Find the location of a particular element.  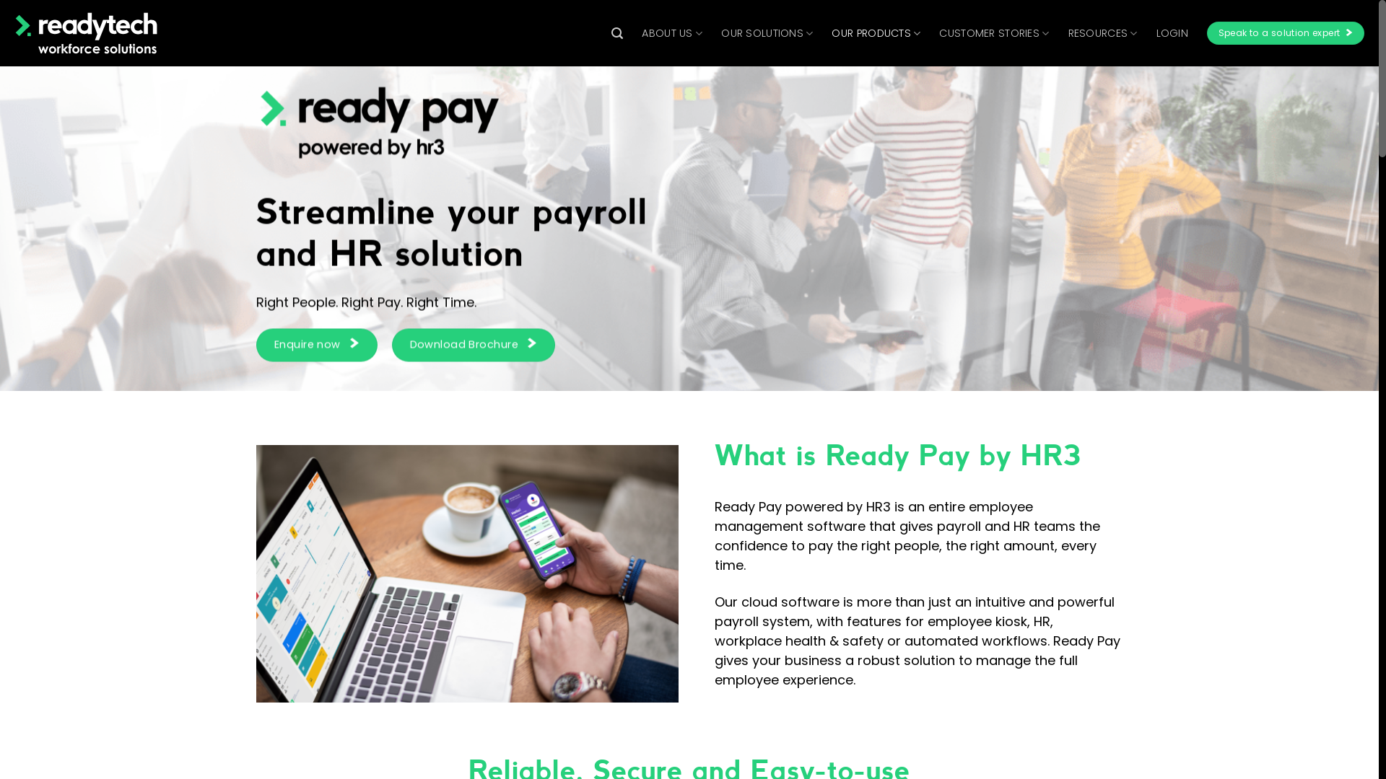

ReadyTech Workforce is located at coordinates (87, 33).